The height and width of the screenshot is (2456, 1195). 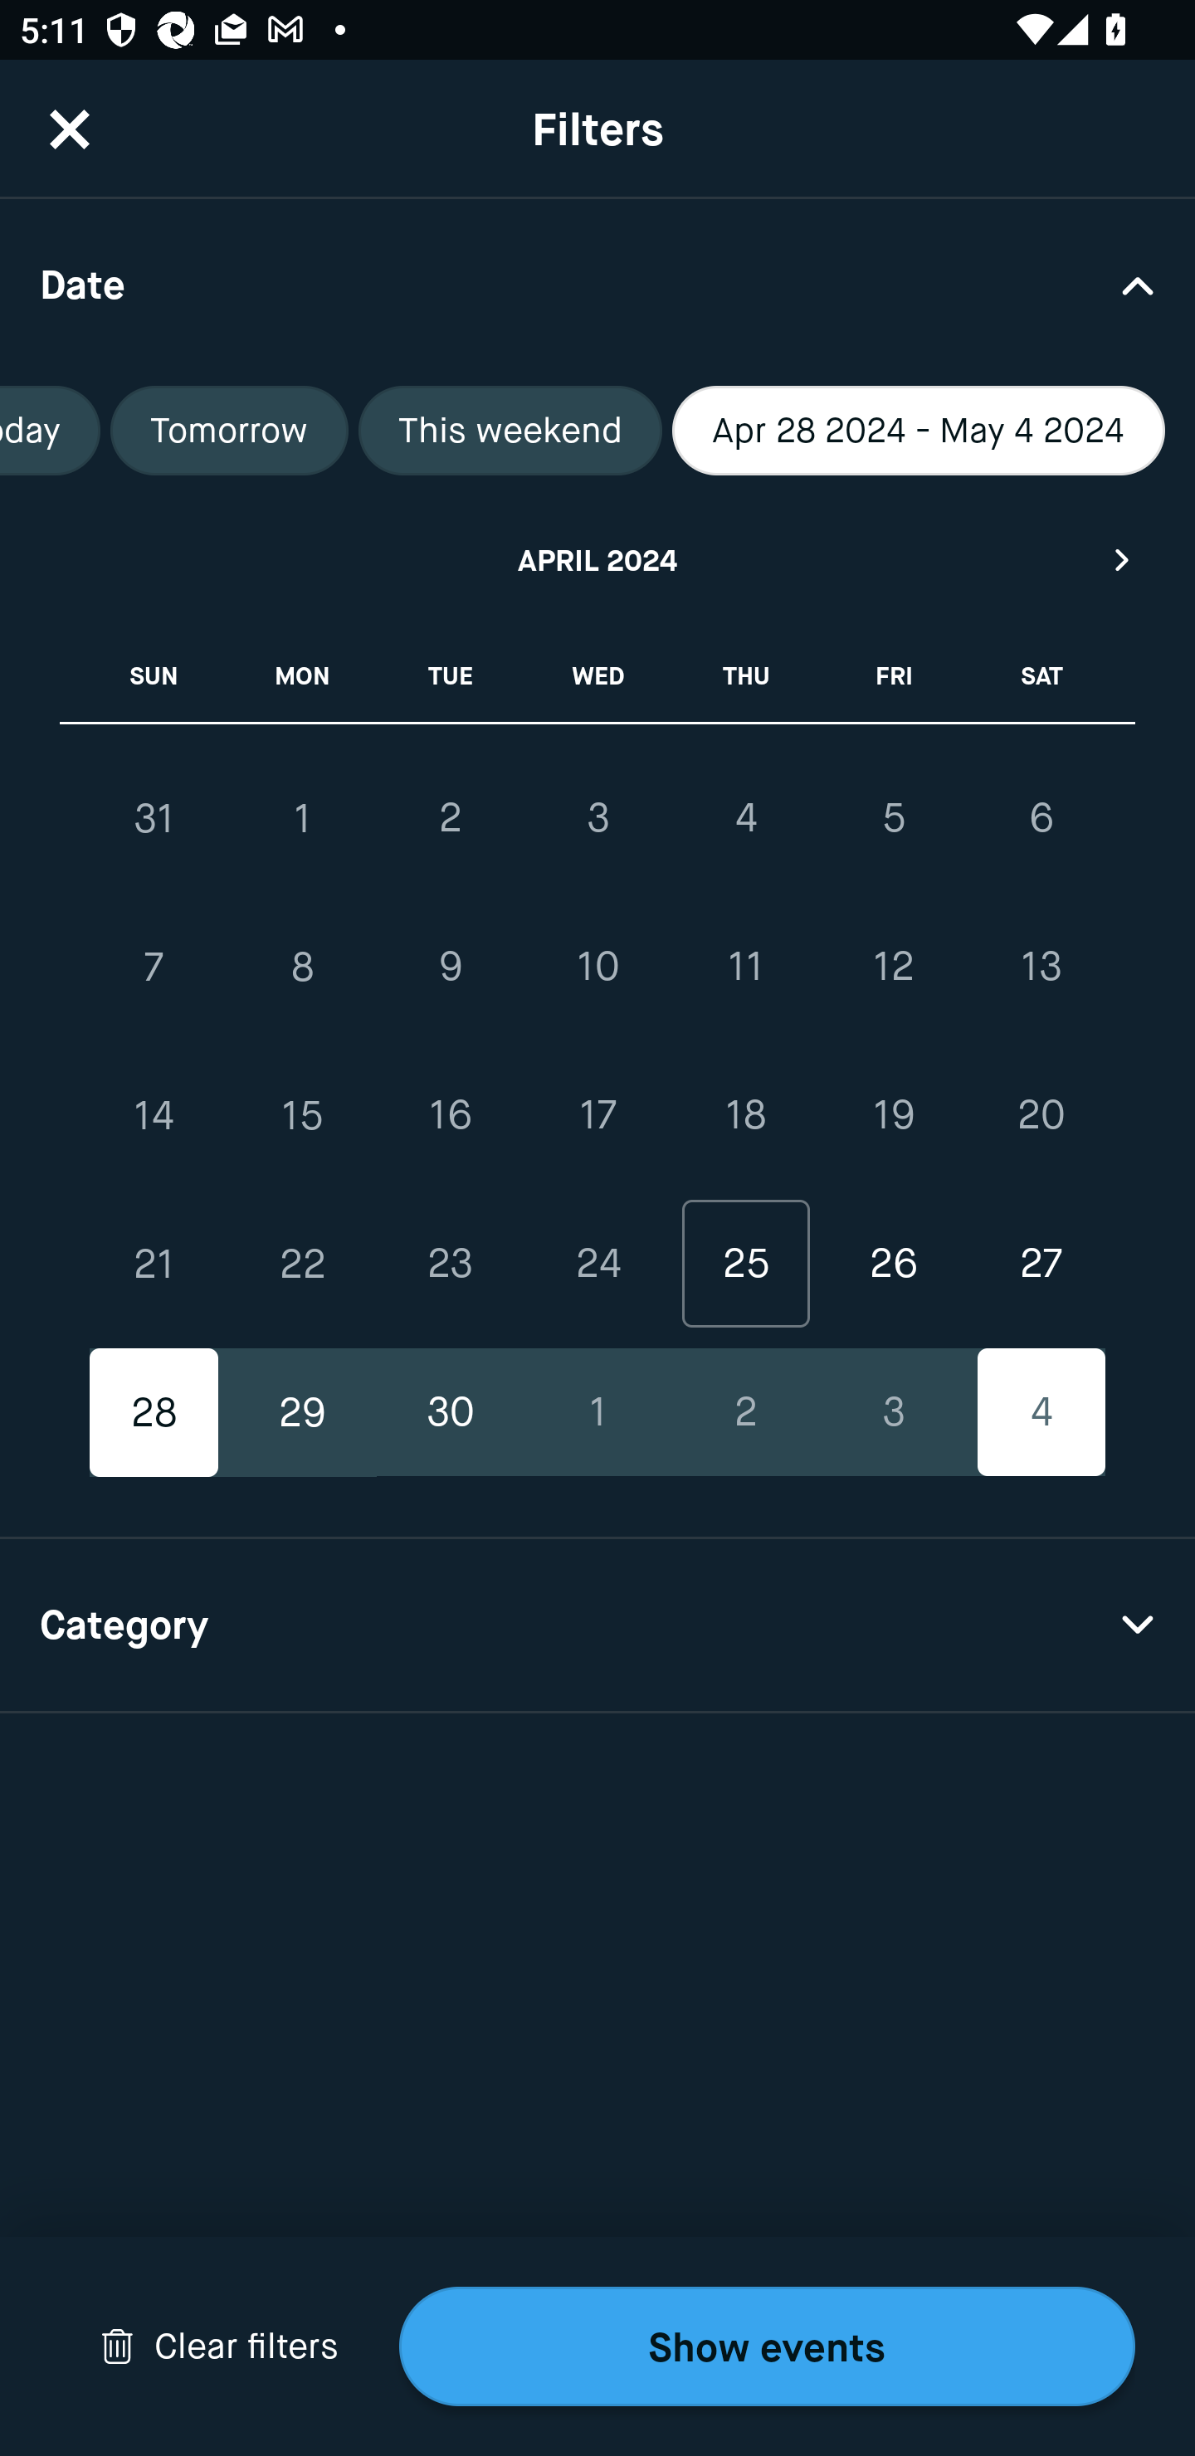 I want to click on 15, so click(x=302, y=1115).